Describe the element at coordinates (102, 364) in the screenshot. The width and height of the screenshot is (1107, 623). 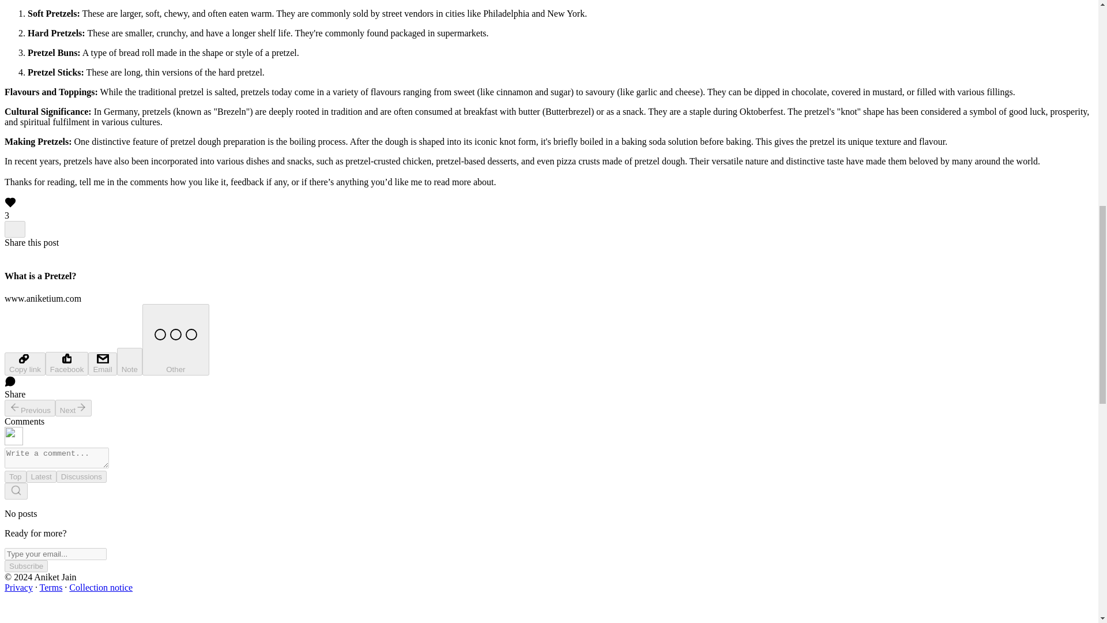
I see `Email` at that location.